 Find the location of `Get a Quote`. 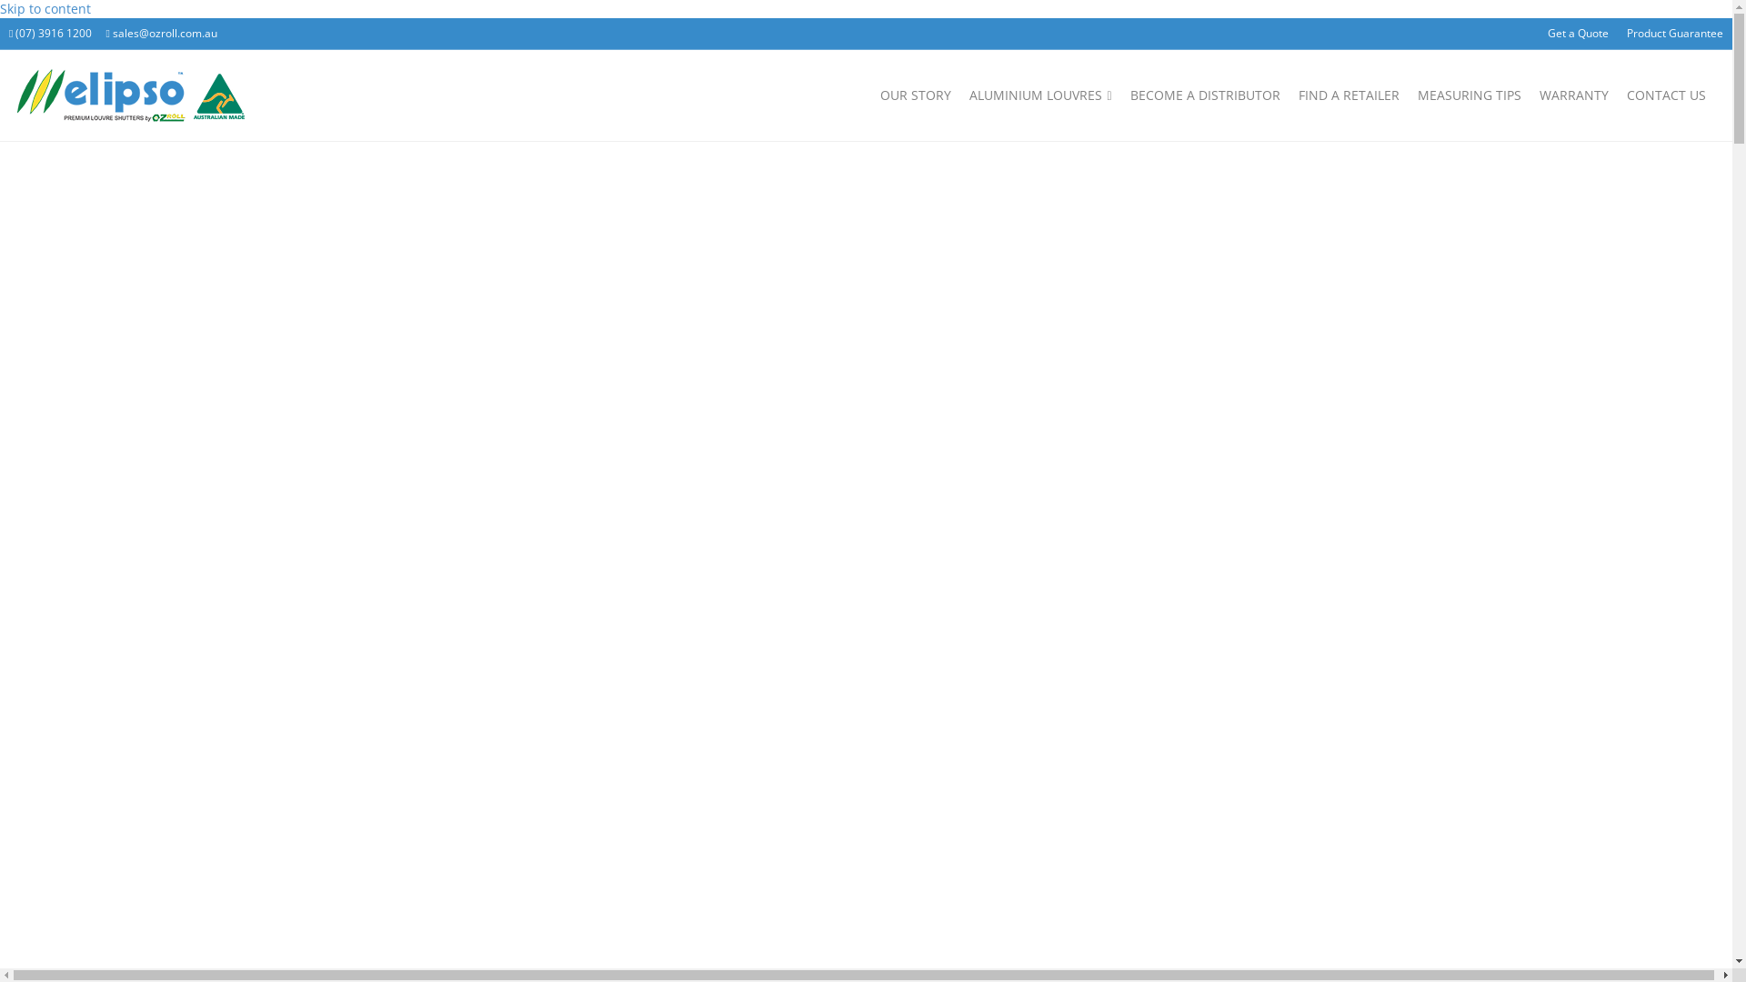

Get a Quote is located at coordinates (1579, 34).